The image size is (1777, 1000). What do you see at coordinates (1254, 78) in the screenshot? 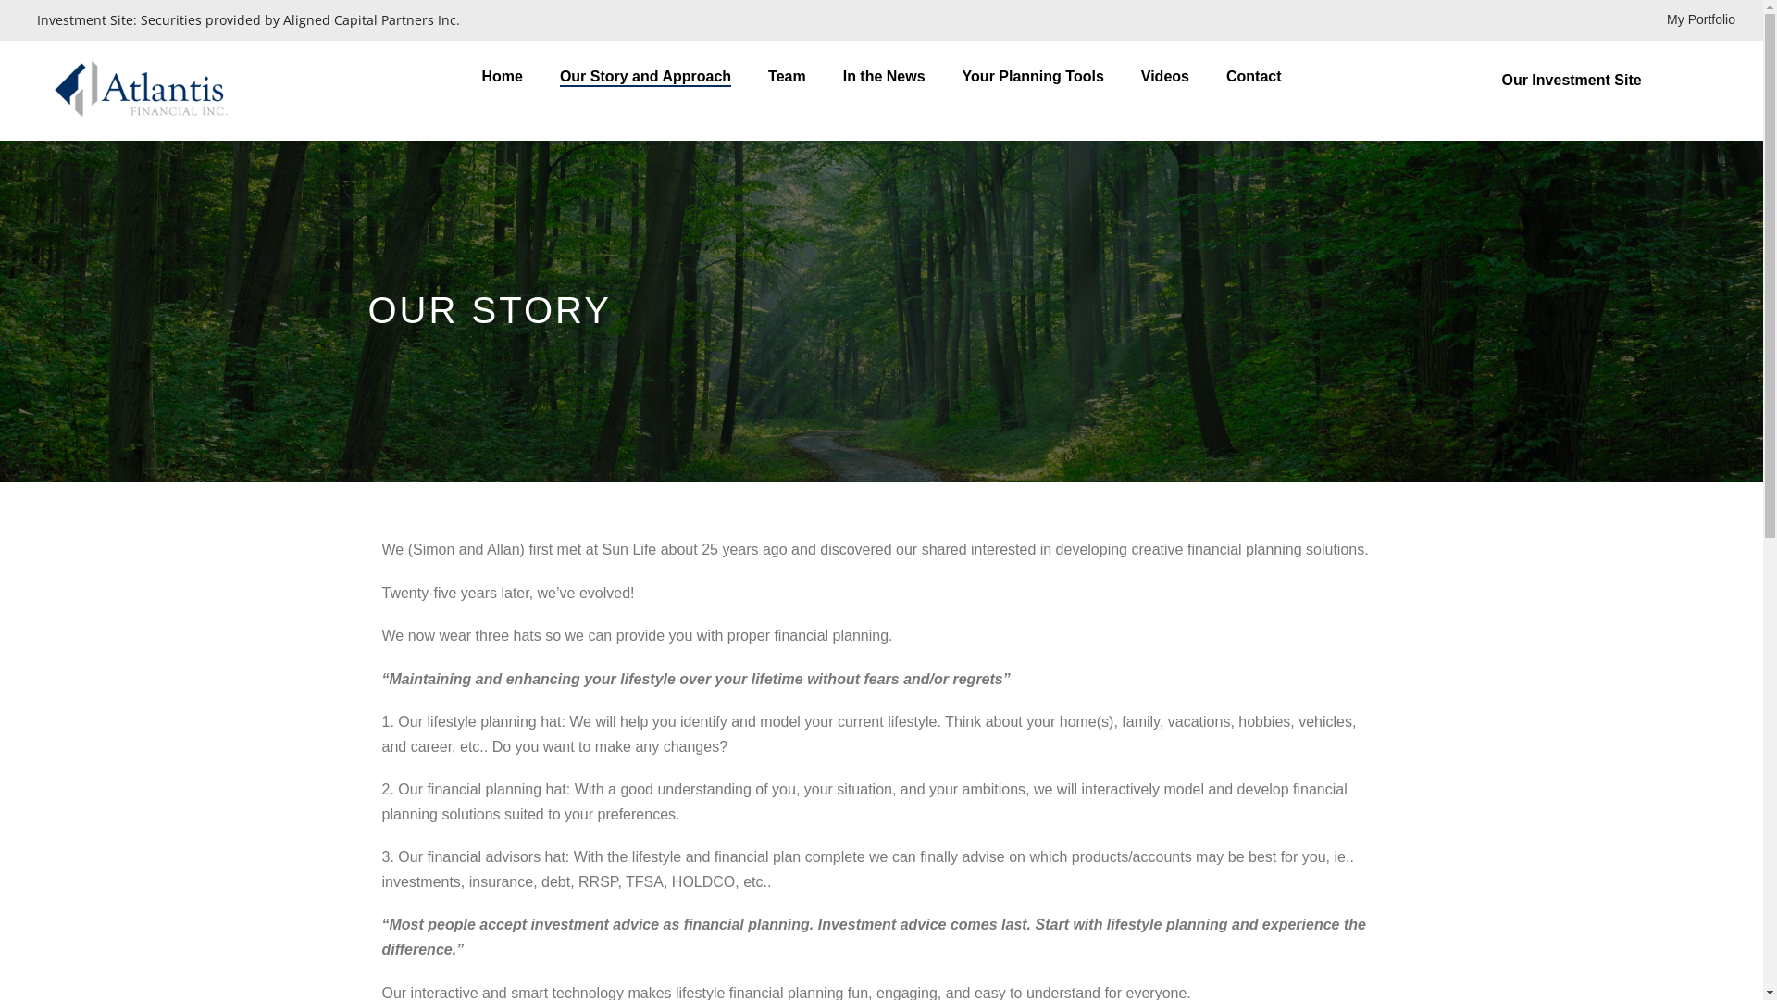
I see `Contact` at bounding box center [1254, 78].